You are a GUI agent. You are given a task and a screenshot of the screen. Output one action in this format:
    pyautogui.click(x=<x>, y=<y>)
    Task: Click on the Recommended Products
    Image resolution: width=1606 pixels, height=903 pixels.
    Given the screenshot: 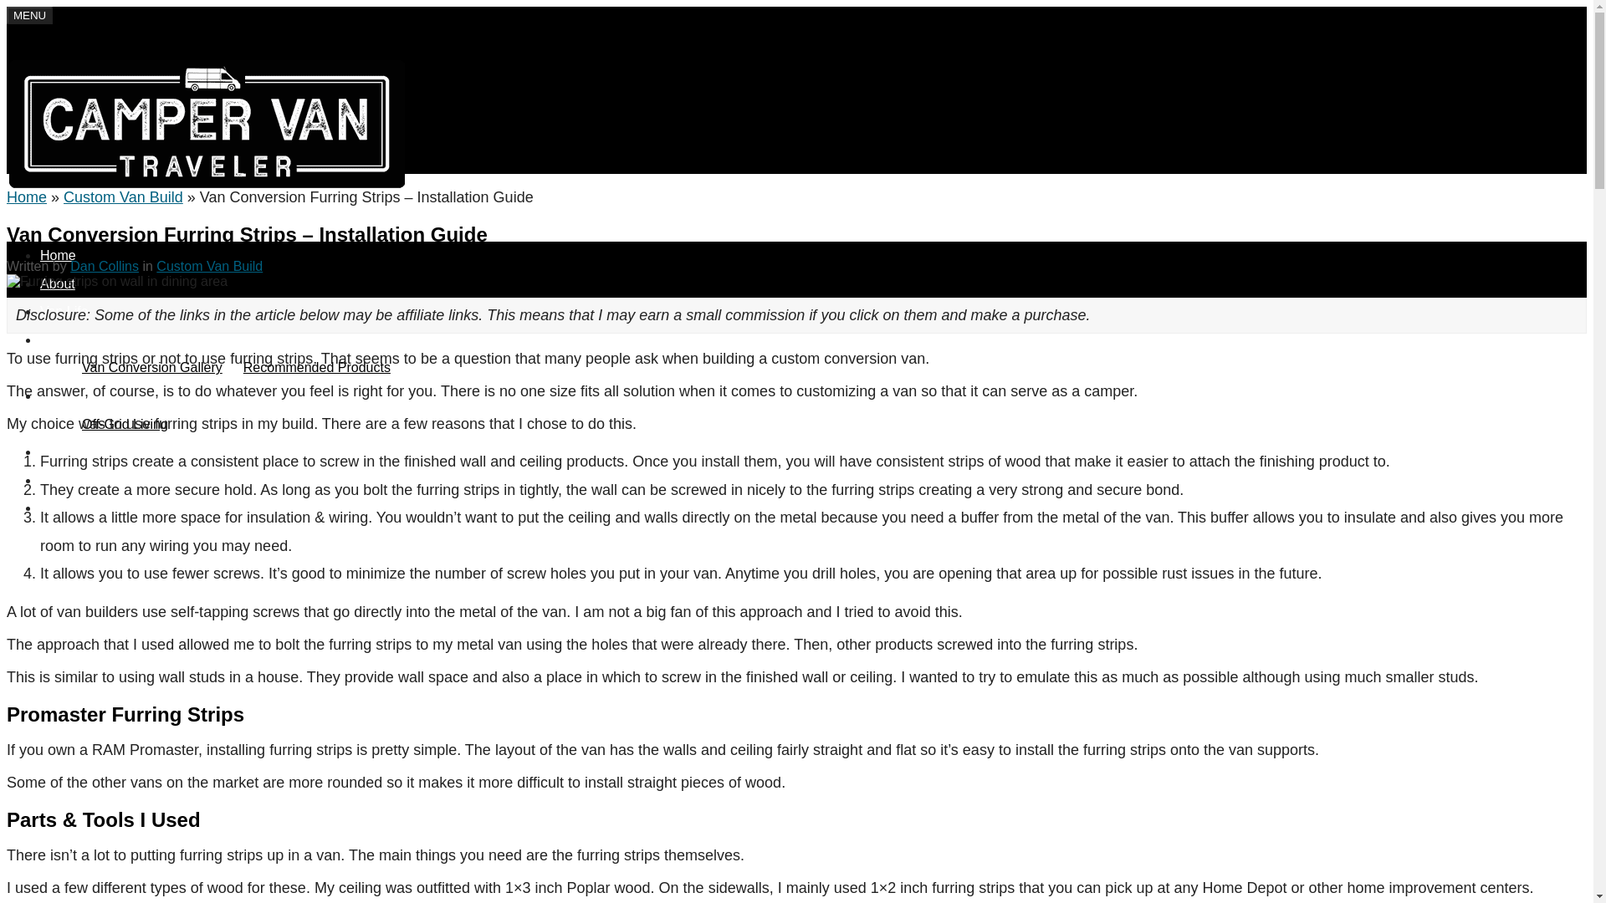 What is the action you would take?
    pyautogui.click(x=316, y=367)
    